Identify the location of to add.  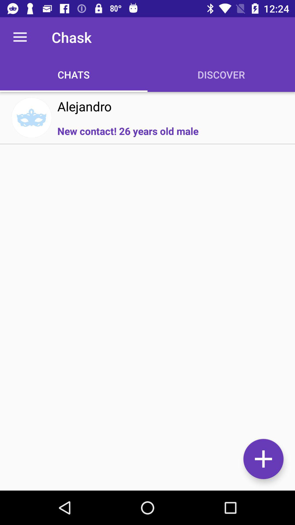
(263, 459).